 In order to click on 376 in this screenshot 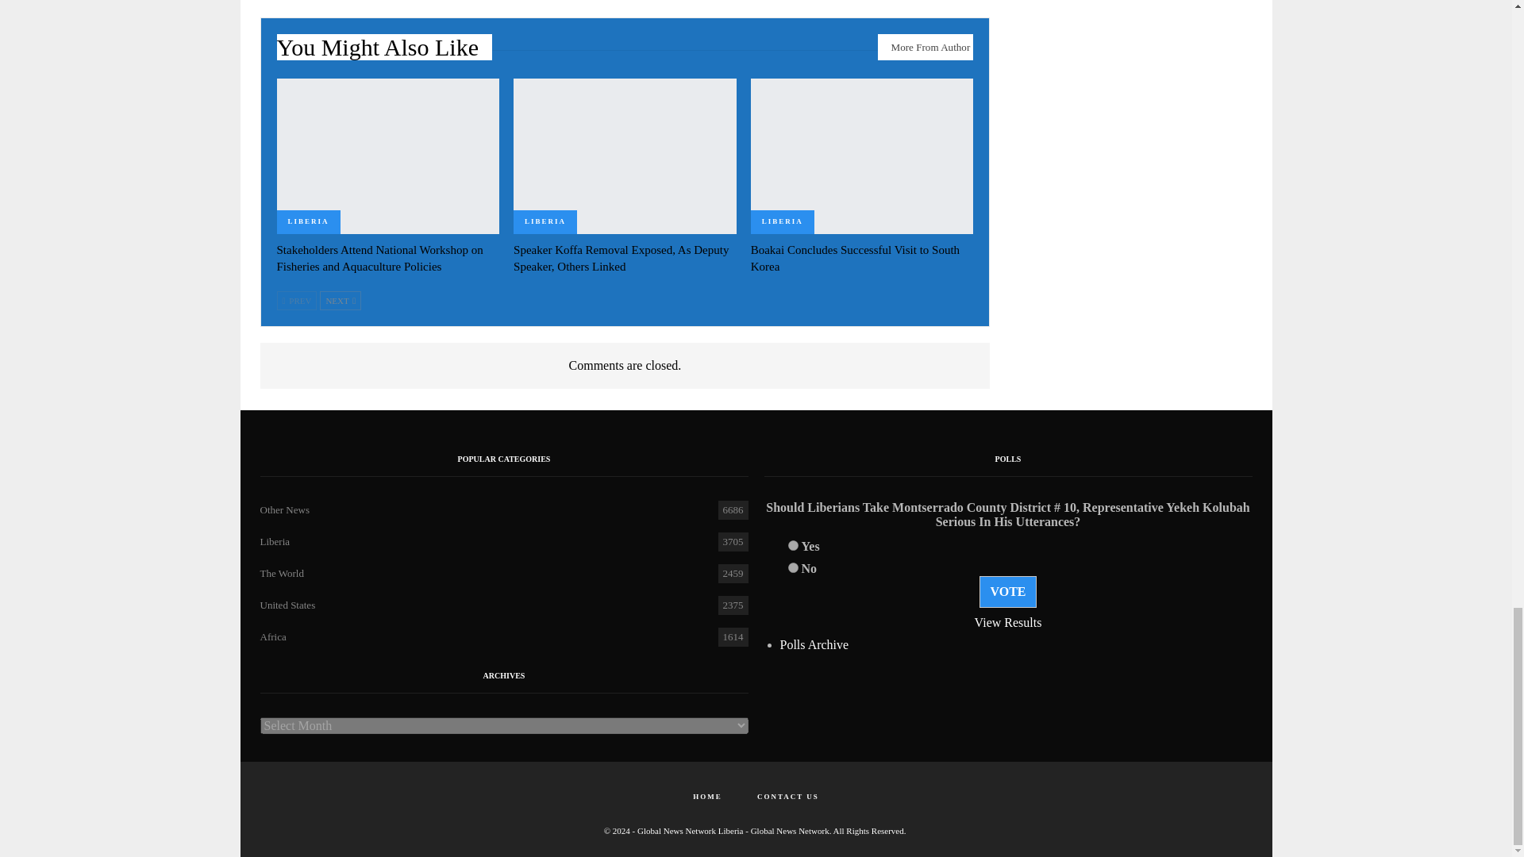, I will do `click(792, 546)`.